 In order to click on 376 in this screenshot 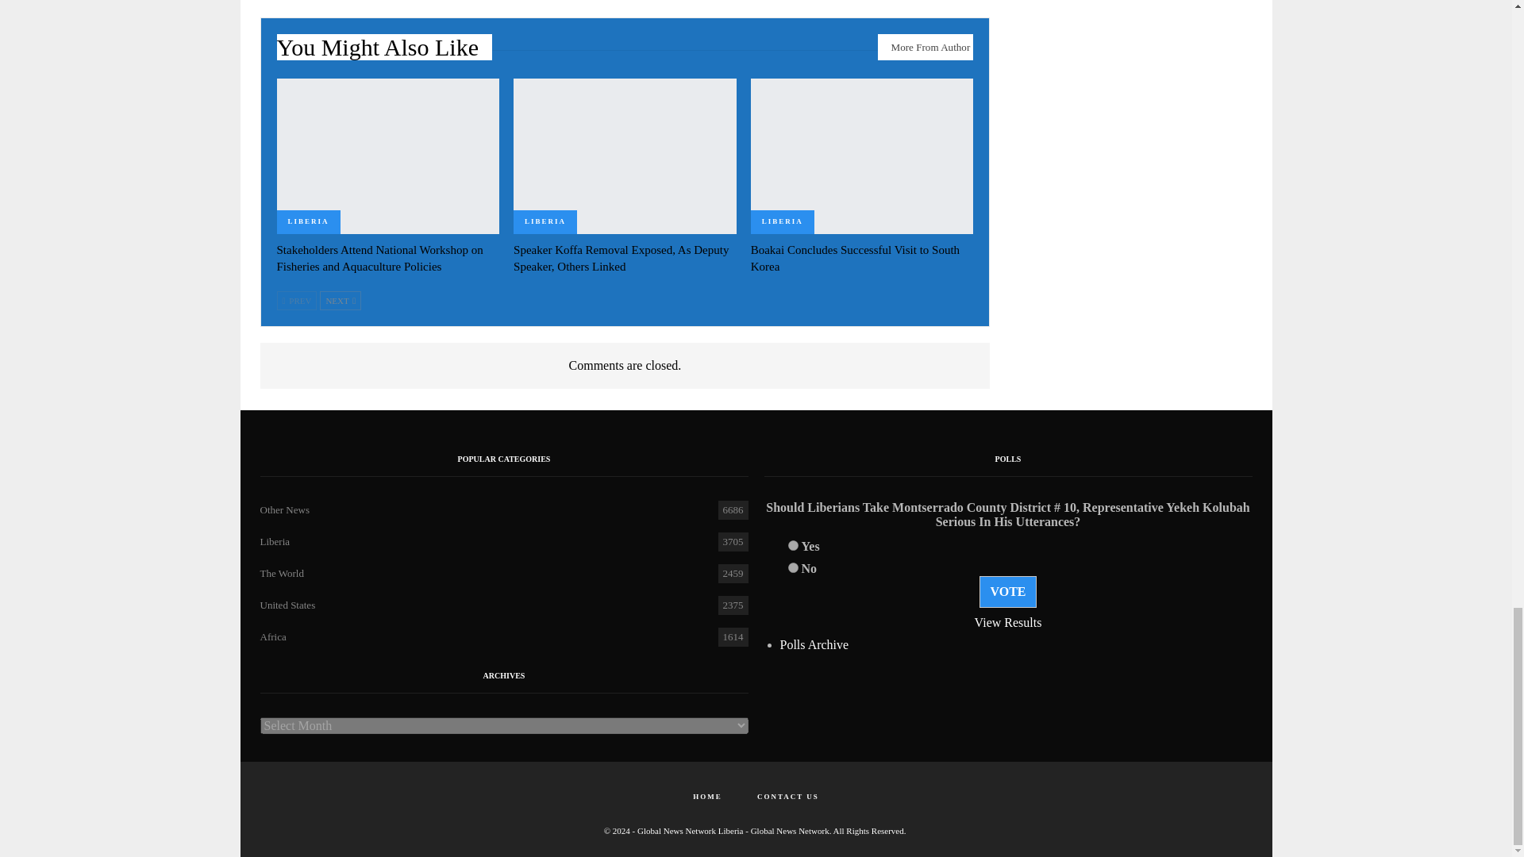, I will do `click(792, 546)`.